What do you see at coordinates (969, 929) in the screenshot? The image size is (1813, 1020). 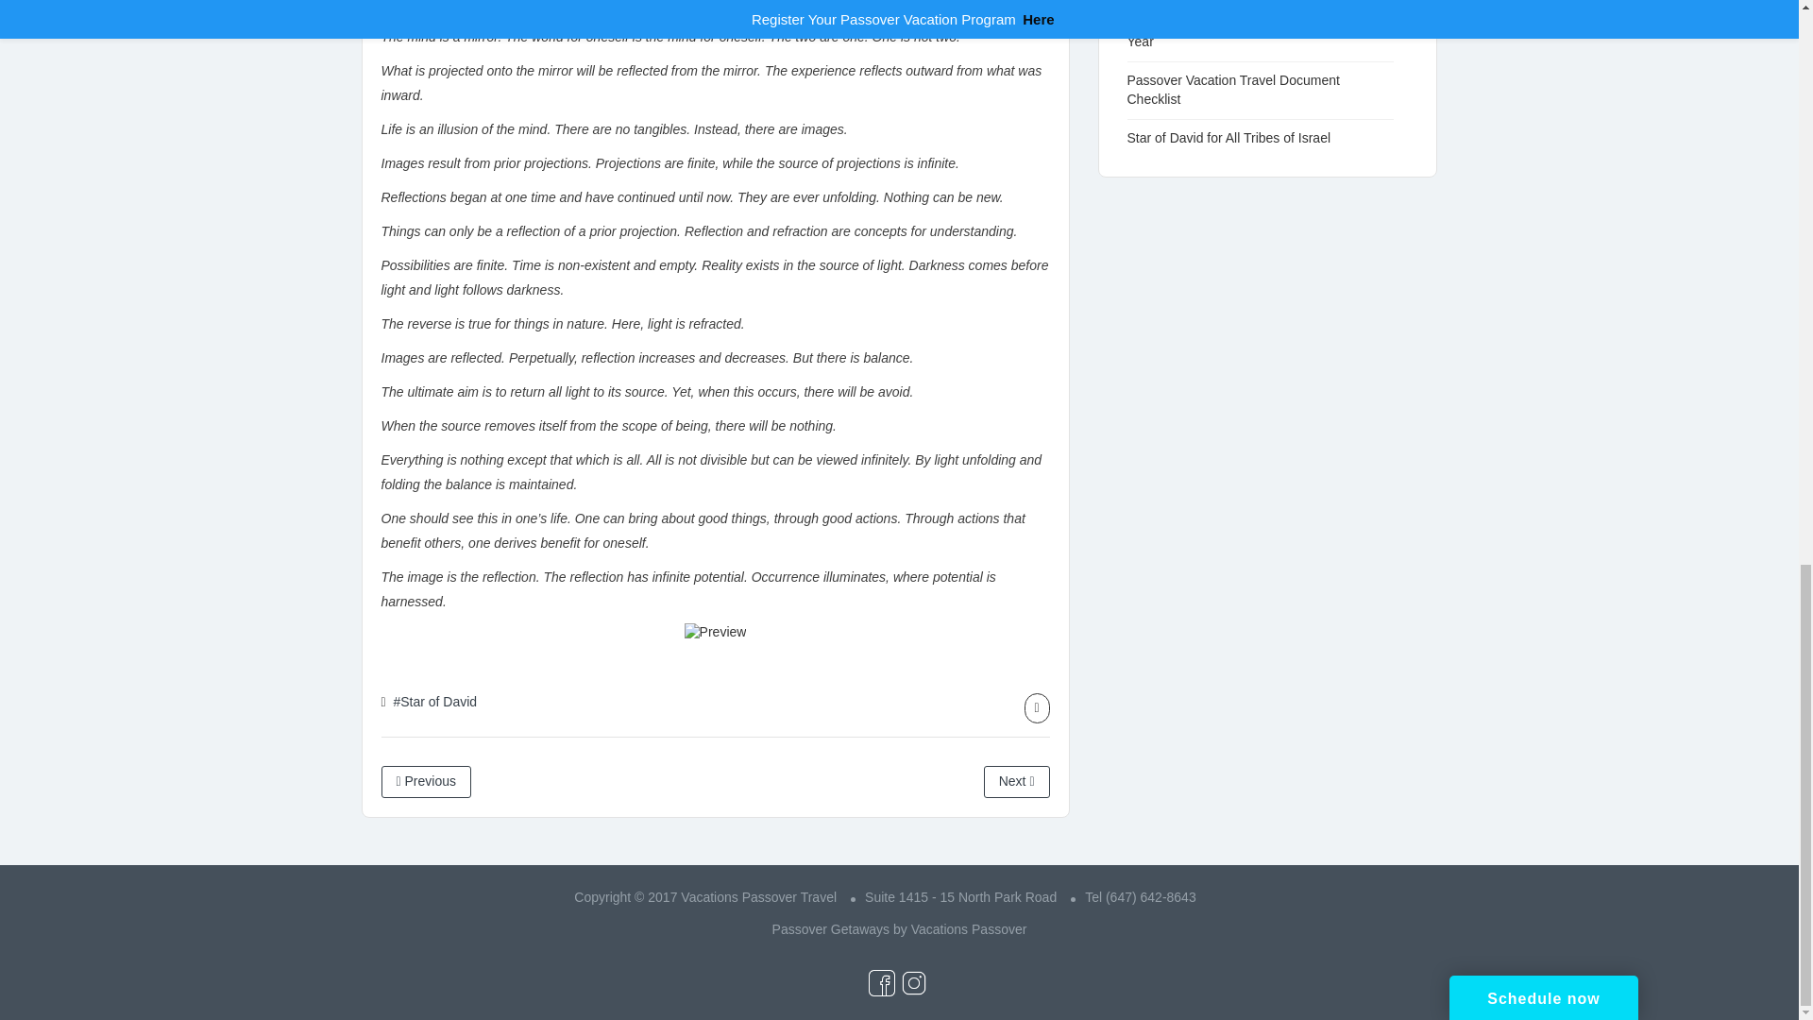 I see `Vacations Passover` at bounding box center [969, 929].